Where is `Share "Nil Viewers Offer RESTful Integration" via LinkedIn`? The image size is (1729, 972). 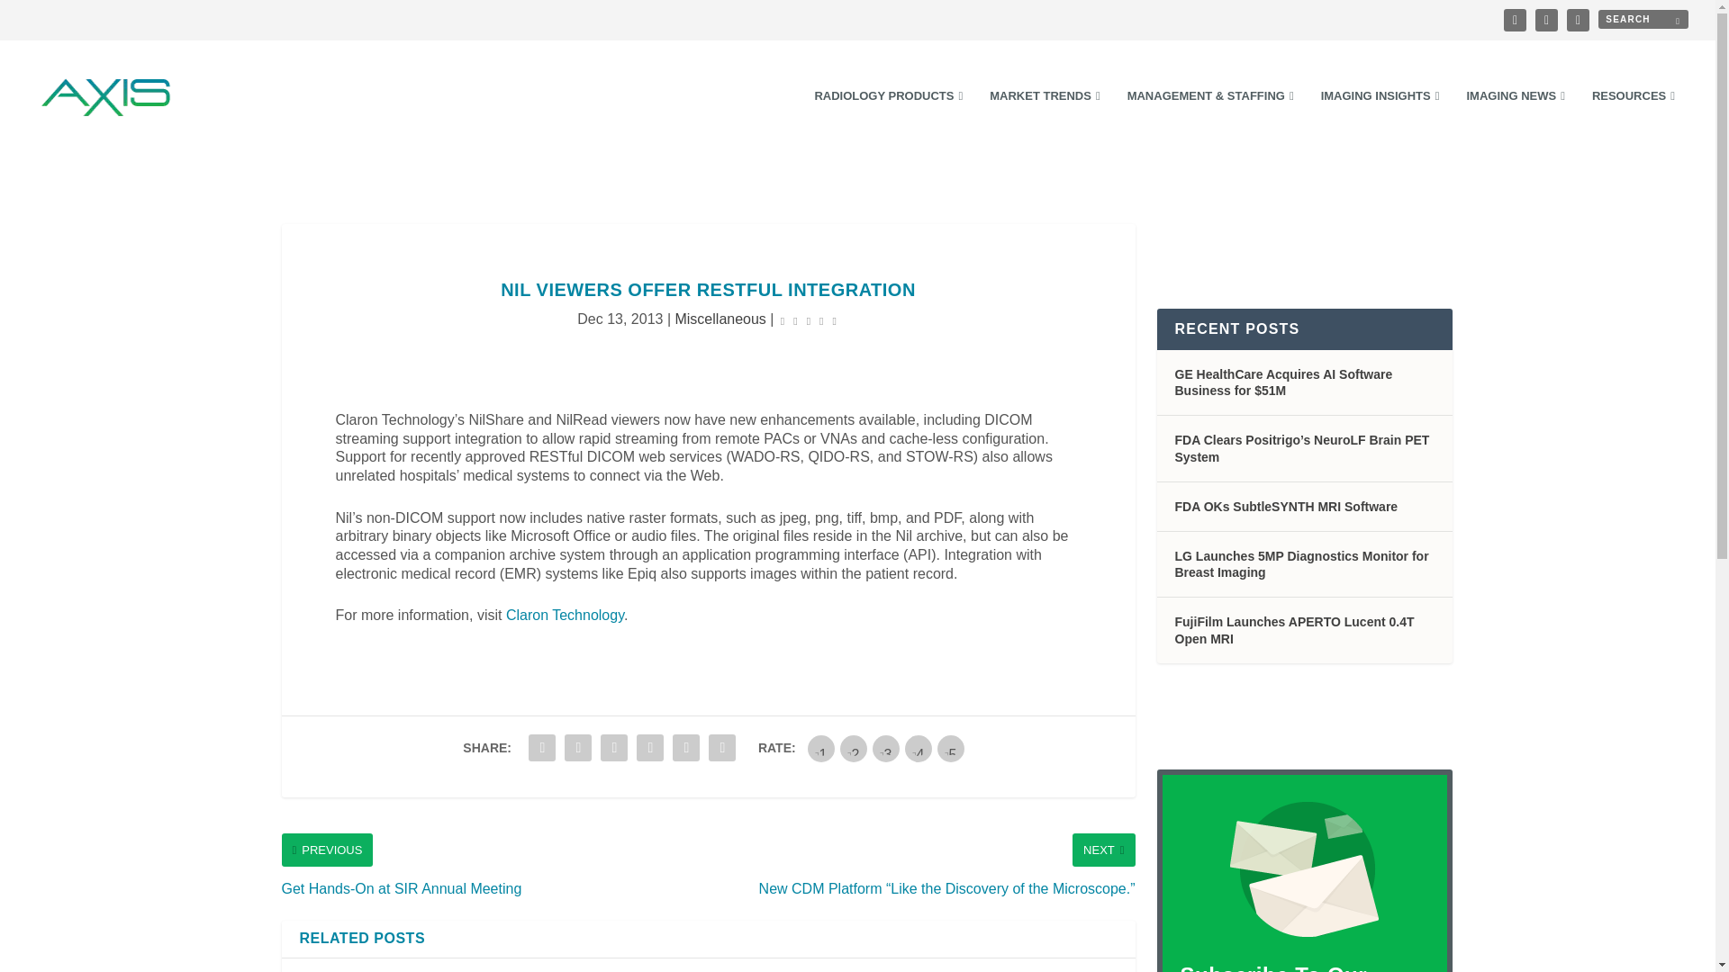
Share "Nil Viewers Offer RESTful Integration" via LinkedIn is located at coordinates (614, 748).